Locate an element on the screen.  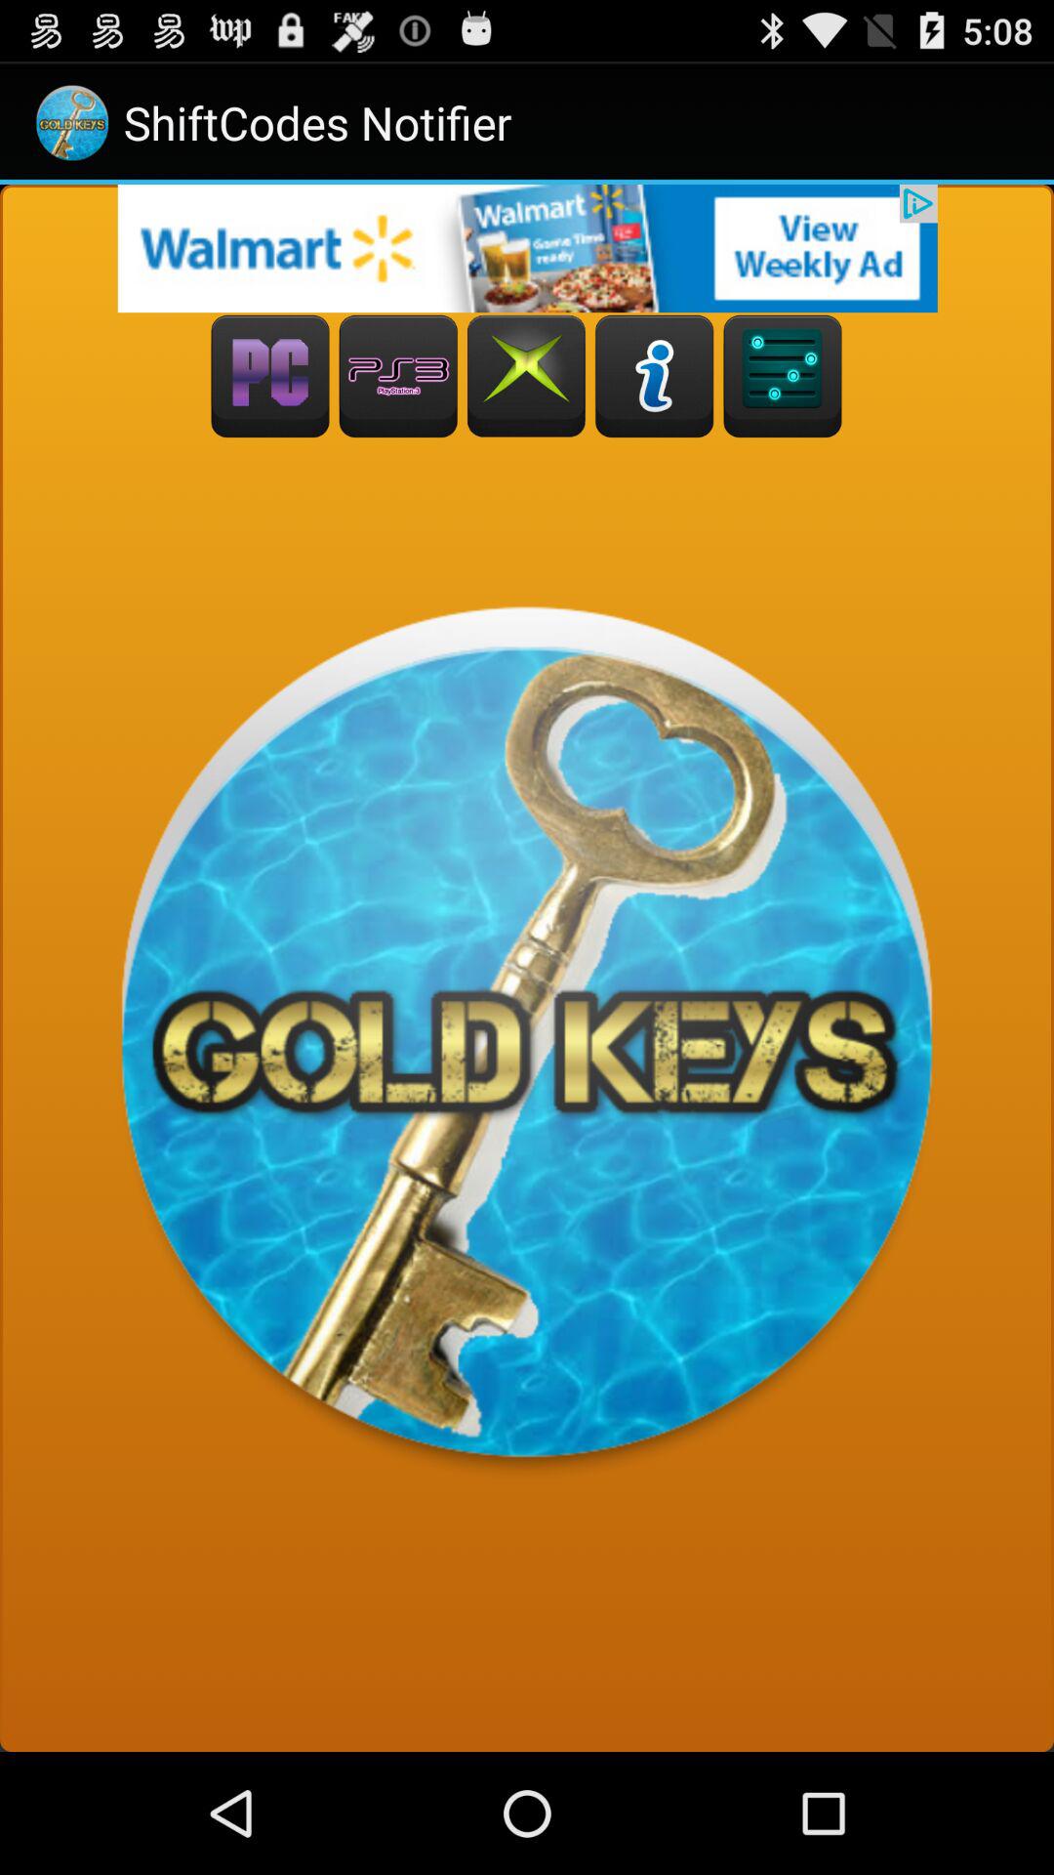
click option is located at coordinates (398, 377).